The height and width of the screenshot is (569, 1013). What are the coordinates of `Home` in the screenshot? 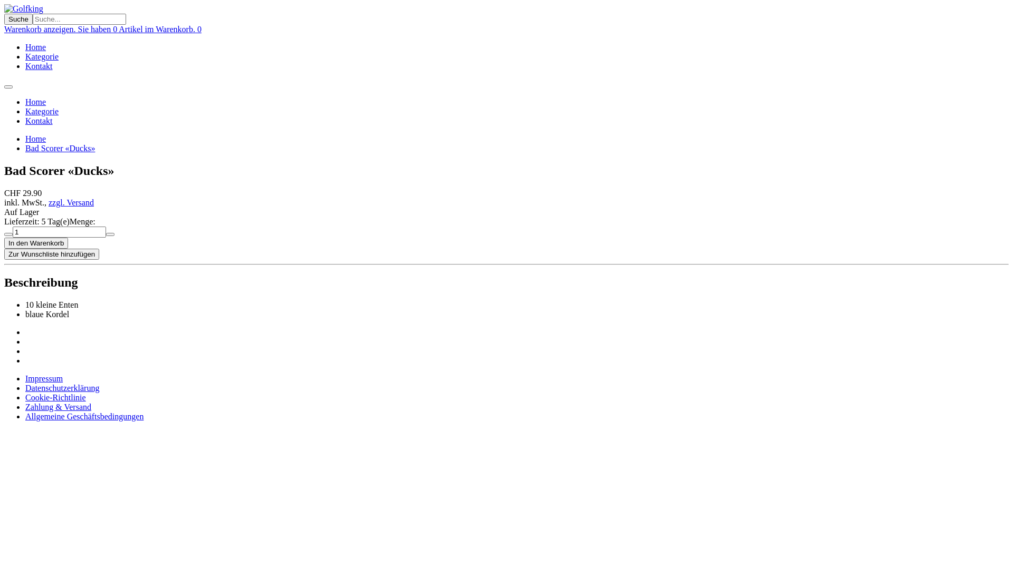 It's located at (36, 102).